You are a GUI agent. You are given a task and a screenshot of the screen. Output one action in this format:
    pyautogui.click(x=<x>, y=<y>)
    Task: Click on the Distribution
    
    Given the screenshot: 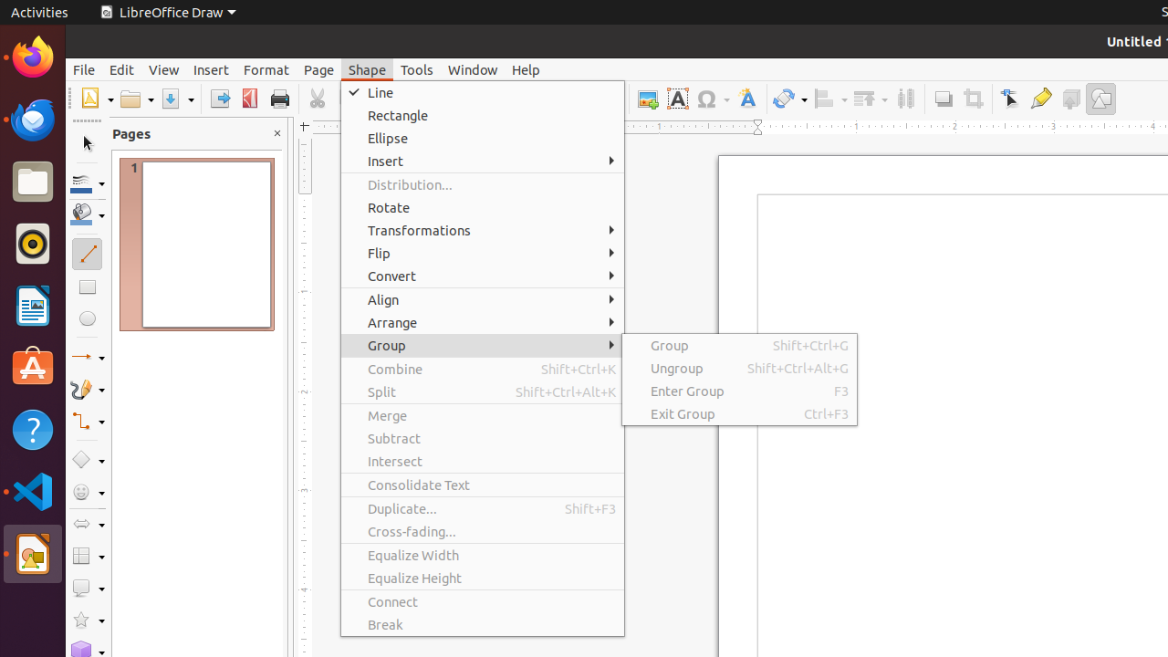 What is the action you would take?
    pyautogui.click(x=905, y=99)
    